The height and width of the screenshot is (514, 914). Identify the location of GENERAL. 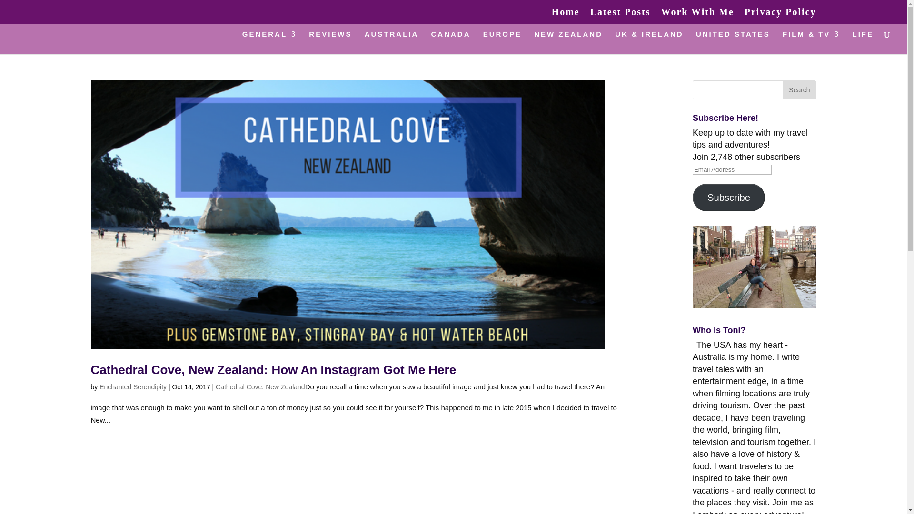
(269, 42).